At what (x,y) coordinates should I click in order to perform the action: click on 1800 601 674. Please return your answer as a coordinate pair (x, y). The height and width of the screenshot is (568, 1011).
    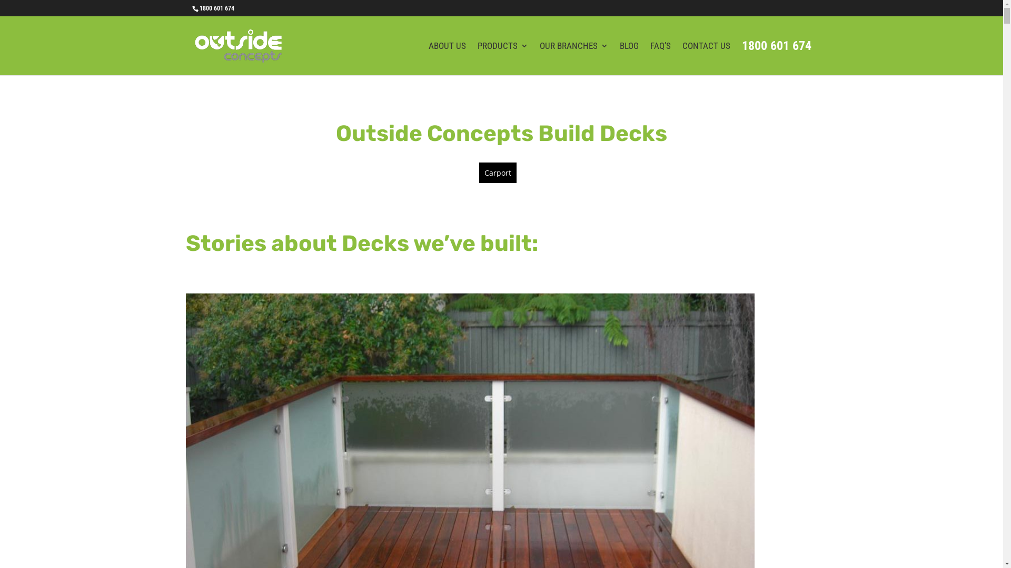
    Looking at the image, I should click on (776, 59).